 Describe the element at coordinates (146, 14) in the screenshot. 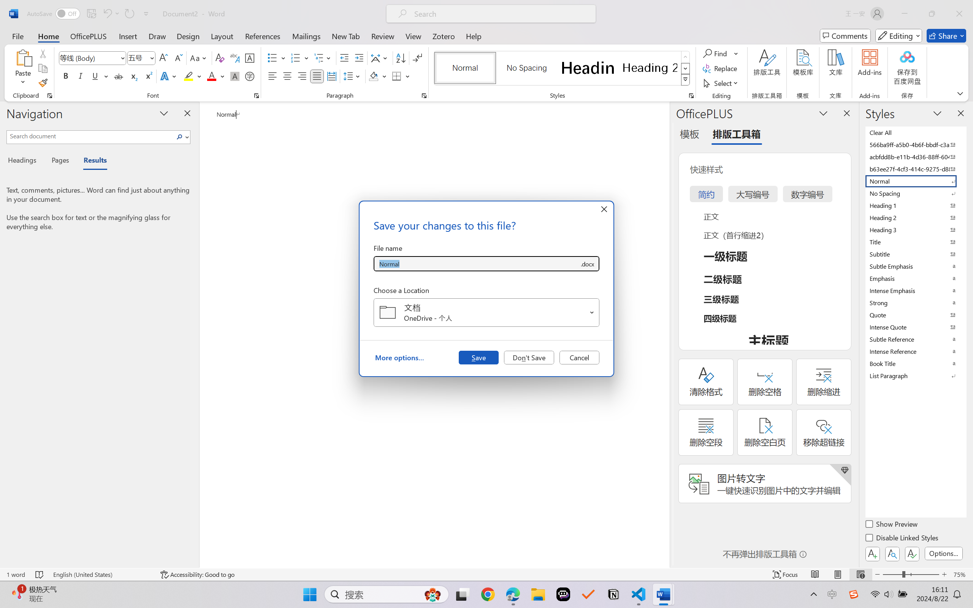

I see `Customize Quick Access Toolbar` at that location.